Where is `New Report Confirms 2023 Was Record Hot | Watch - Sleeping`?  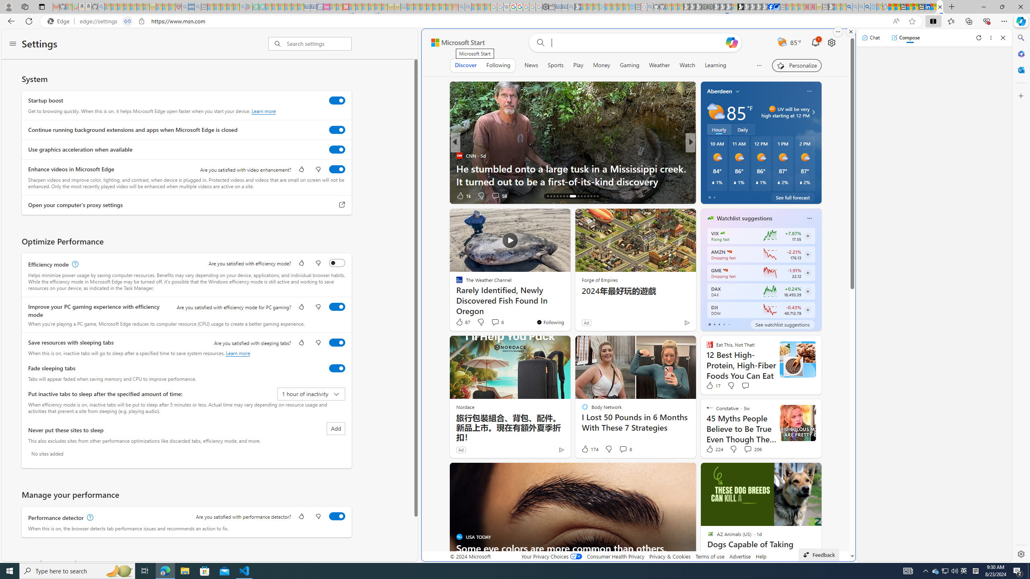
New Report Confirms 2023 Was Record Hot | Watch - Sleeping is located at coordinates (133, 7).